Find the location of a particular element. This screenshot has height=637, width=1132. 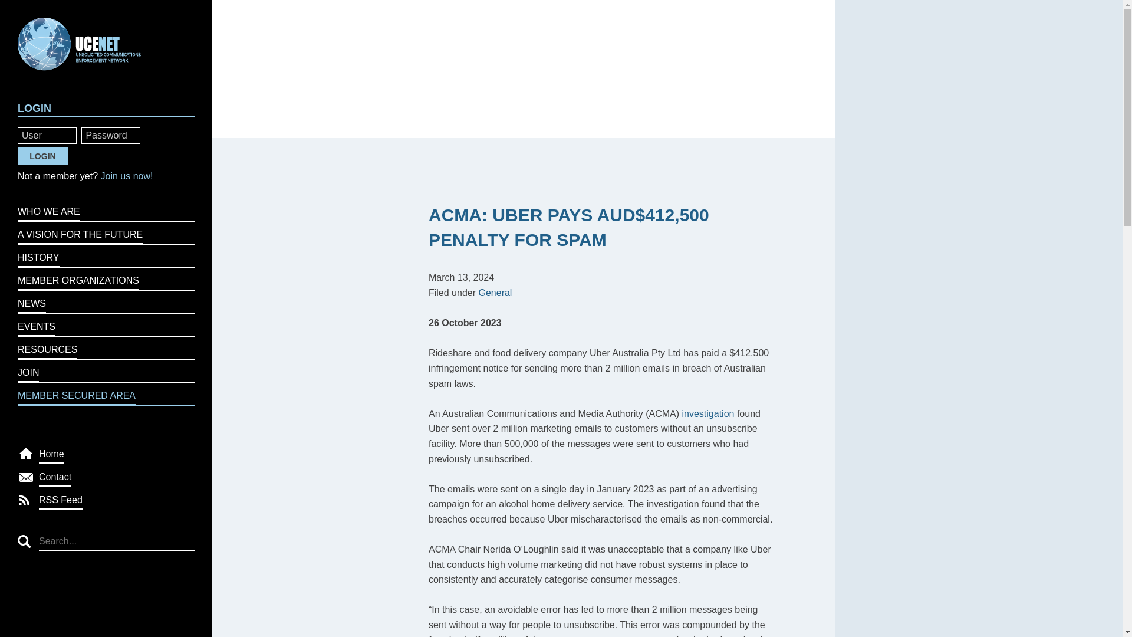

A VISION FOR THE FUTURE is located at coordinates (106, 232).